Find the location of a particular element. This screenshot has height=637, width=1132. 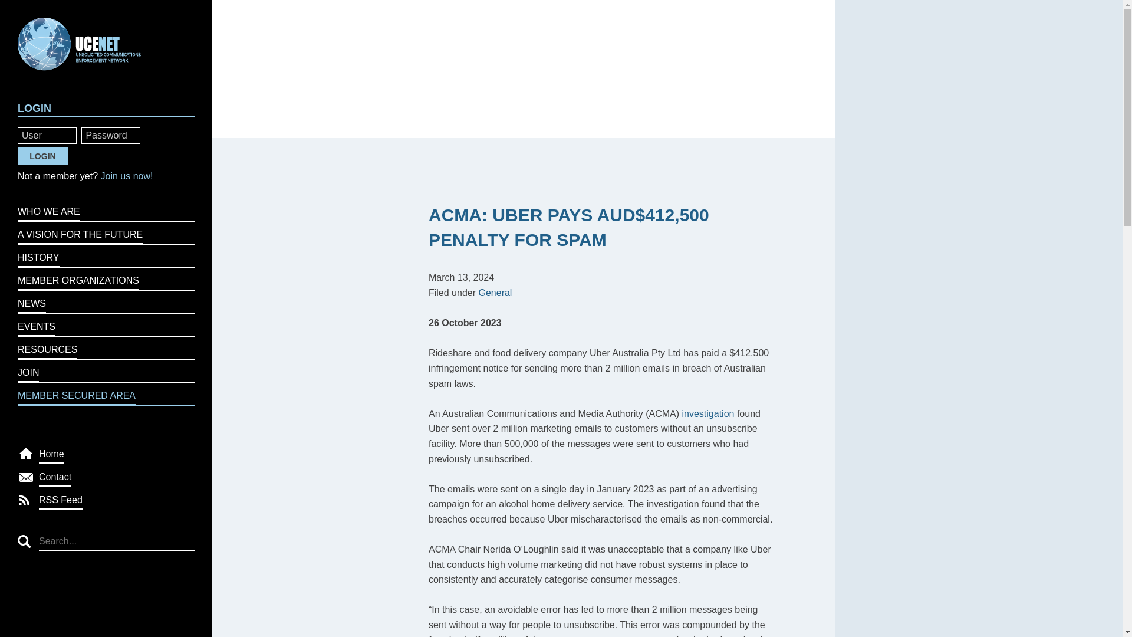

A VISION FOR THE FUTURE is located at coordinates (106, 232).